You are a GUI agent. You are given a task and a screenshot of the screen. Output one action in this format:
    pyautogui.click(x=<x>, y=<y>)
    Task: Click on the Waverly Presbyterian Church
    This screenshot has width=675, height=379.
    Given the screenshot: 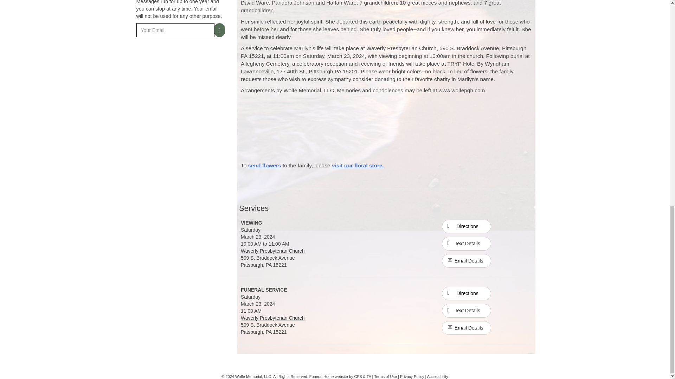 What is the action you would take?
    pyautogui.click(x=273, y=251)
    